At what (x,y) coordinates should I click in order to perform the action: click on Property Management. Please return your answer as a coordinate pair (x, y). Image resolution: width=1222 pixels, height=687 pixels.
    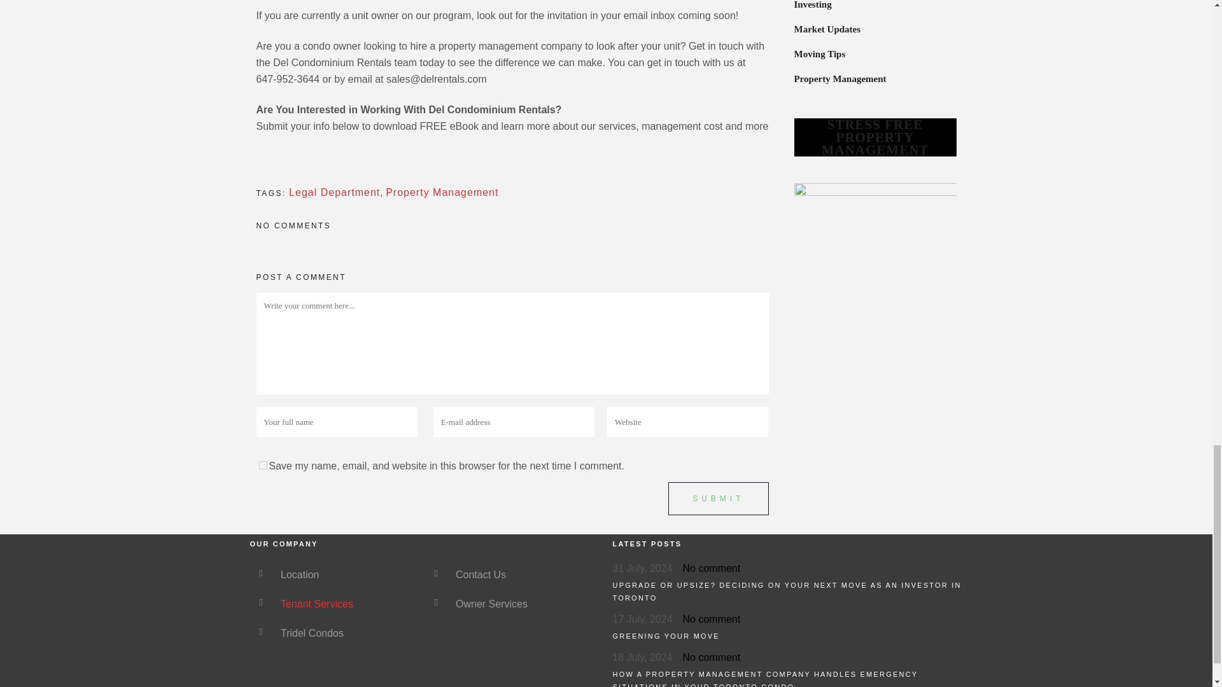
    Looking at the image, I should click on (442, 192).